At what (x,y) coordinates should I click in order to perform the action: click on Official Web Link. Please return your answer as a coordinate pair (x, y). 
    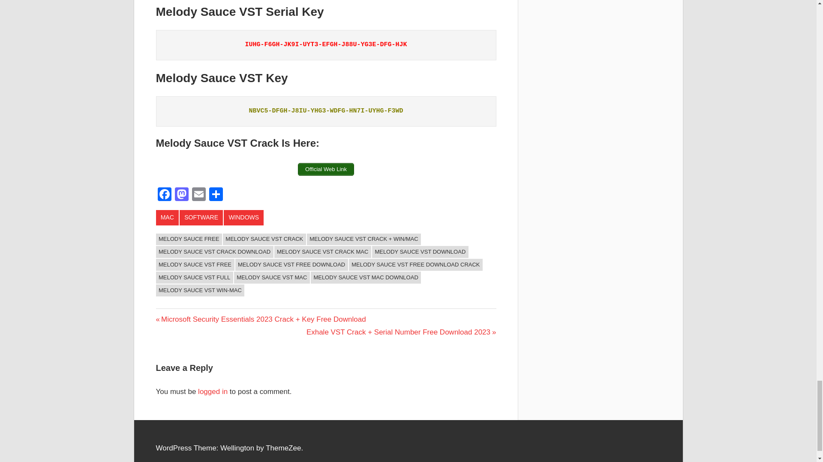
    Looking at the image, I should click on (326, 169).